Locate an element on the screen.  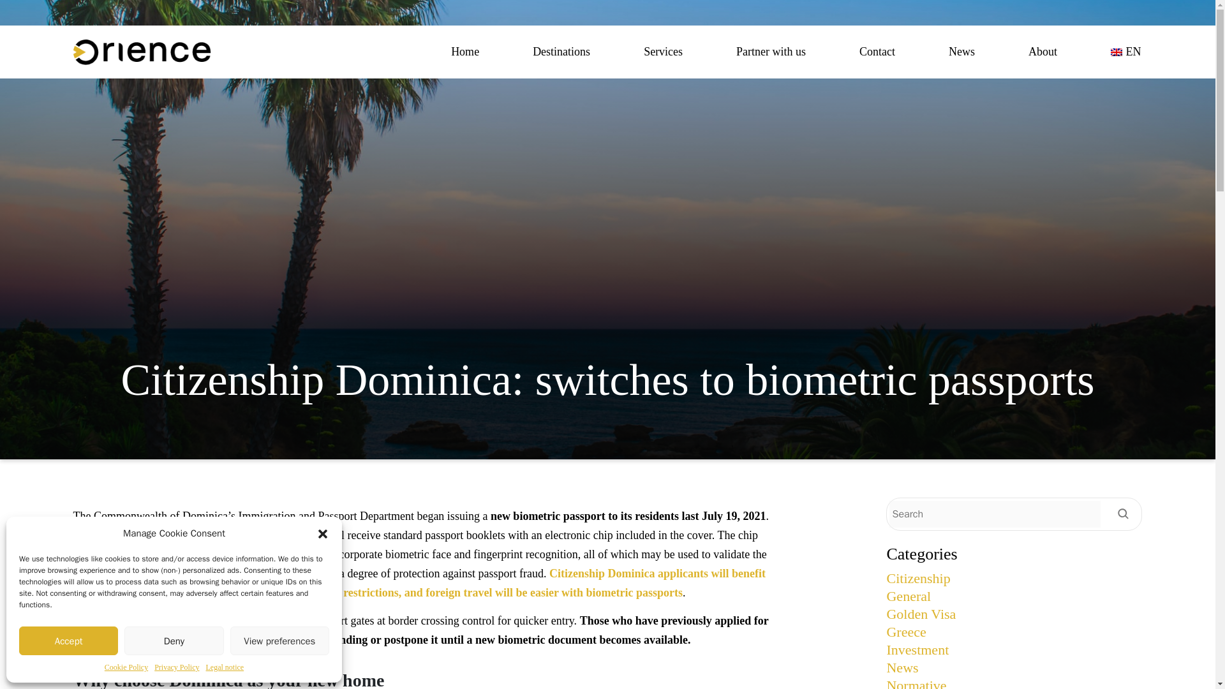
Accept is located at coordinates (68, 641).